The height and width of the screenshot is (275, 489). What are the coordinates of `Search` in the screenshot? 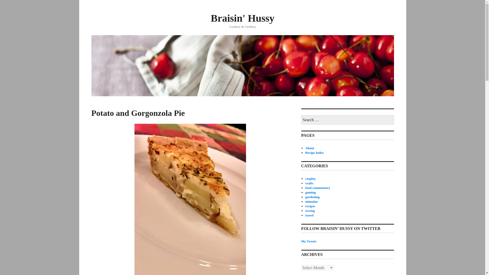 It's located at (3, 2).